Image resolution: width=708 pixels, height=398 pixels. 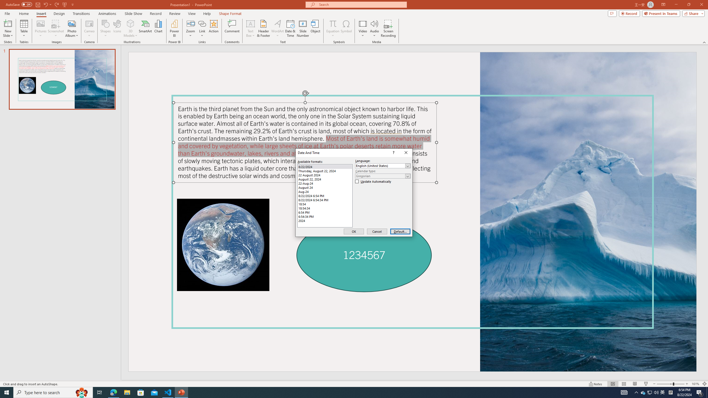 What do you see at coordinates (214, 28) in the screenshot?
I see `Action` at bounding box center [214, 28].